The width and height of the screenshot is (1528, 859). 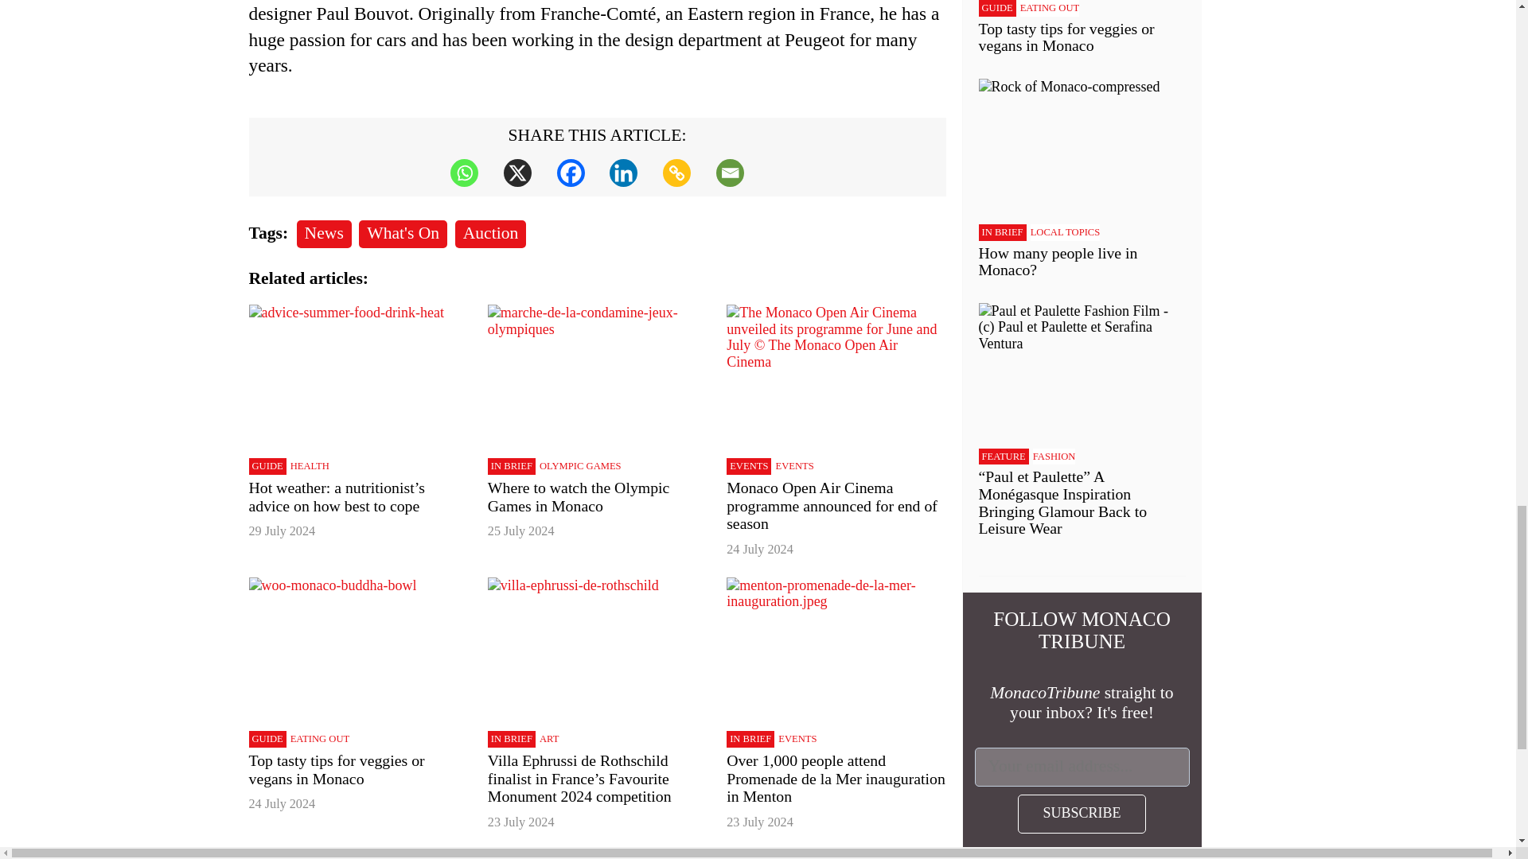 I want to click on Subscribe, so click(x=1081, y=814).